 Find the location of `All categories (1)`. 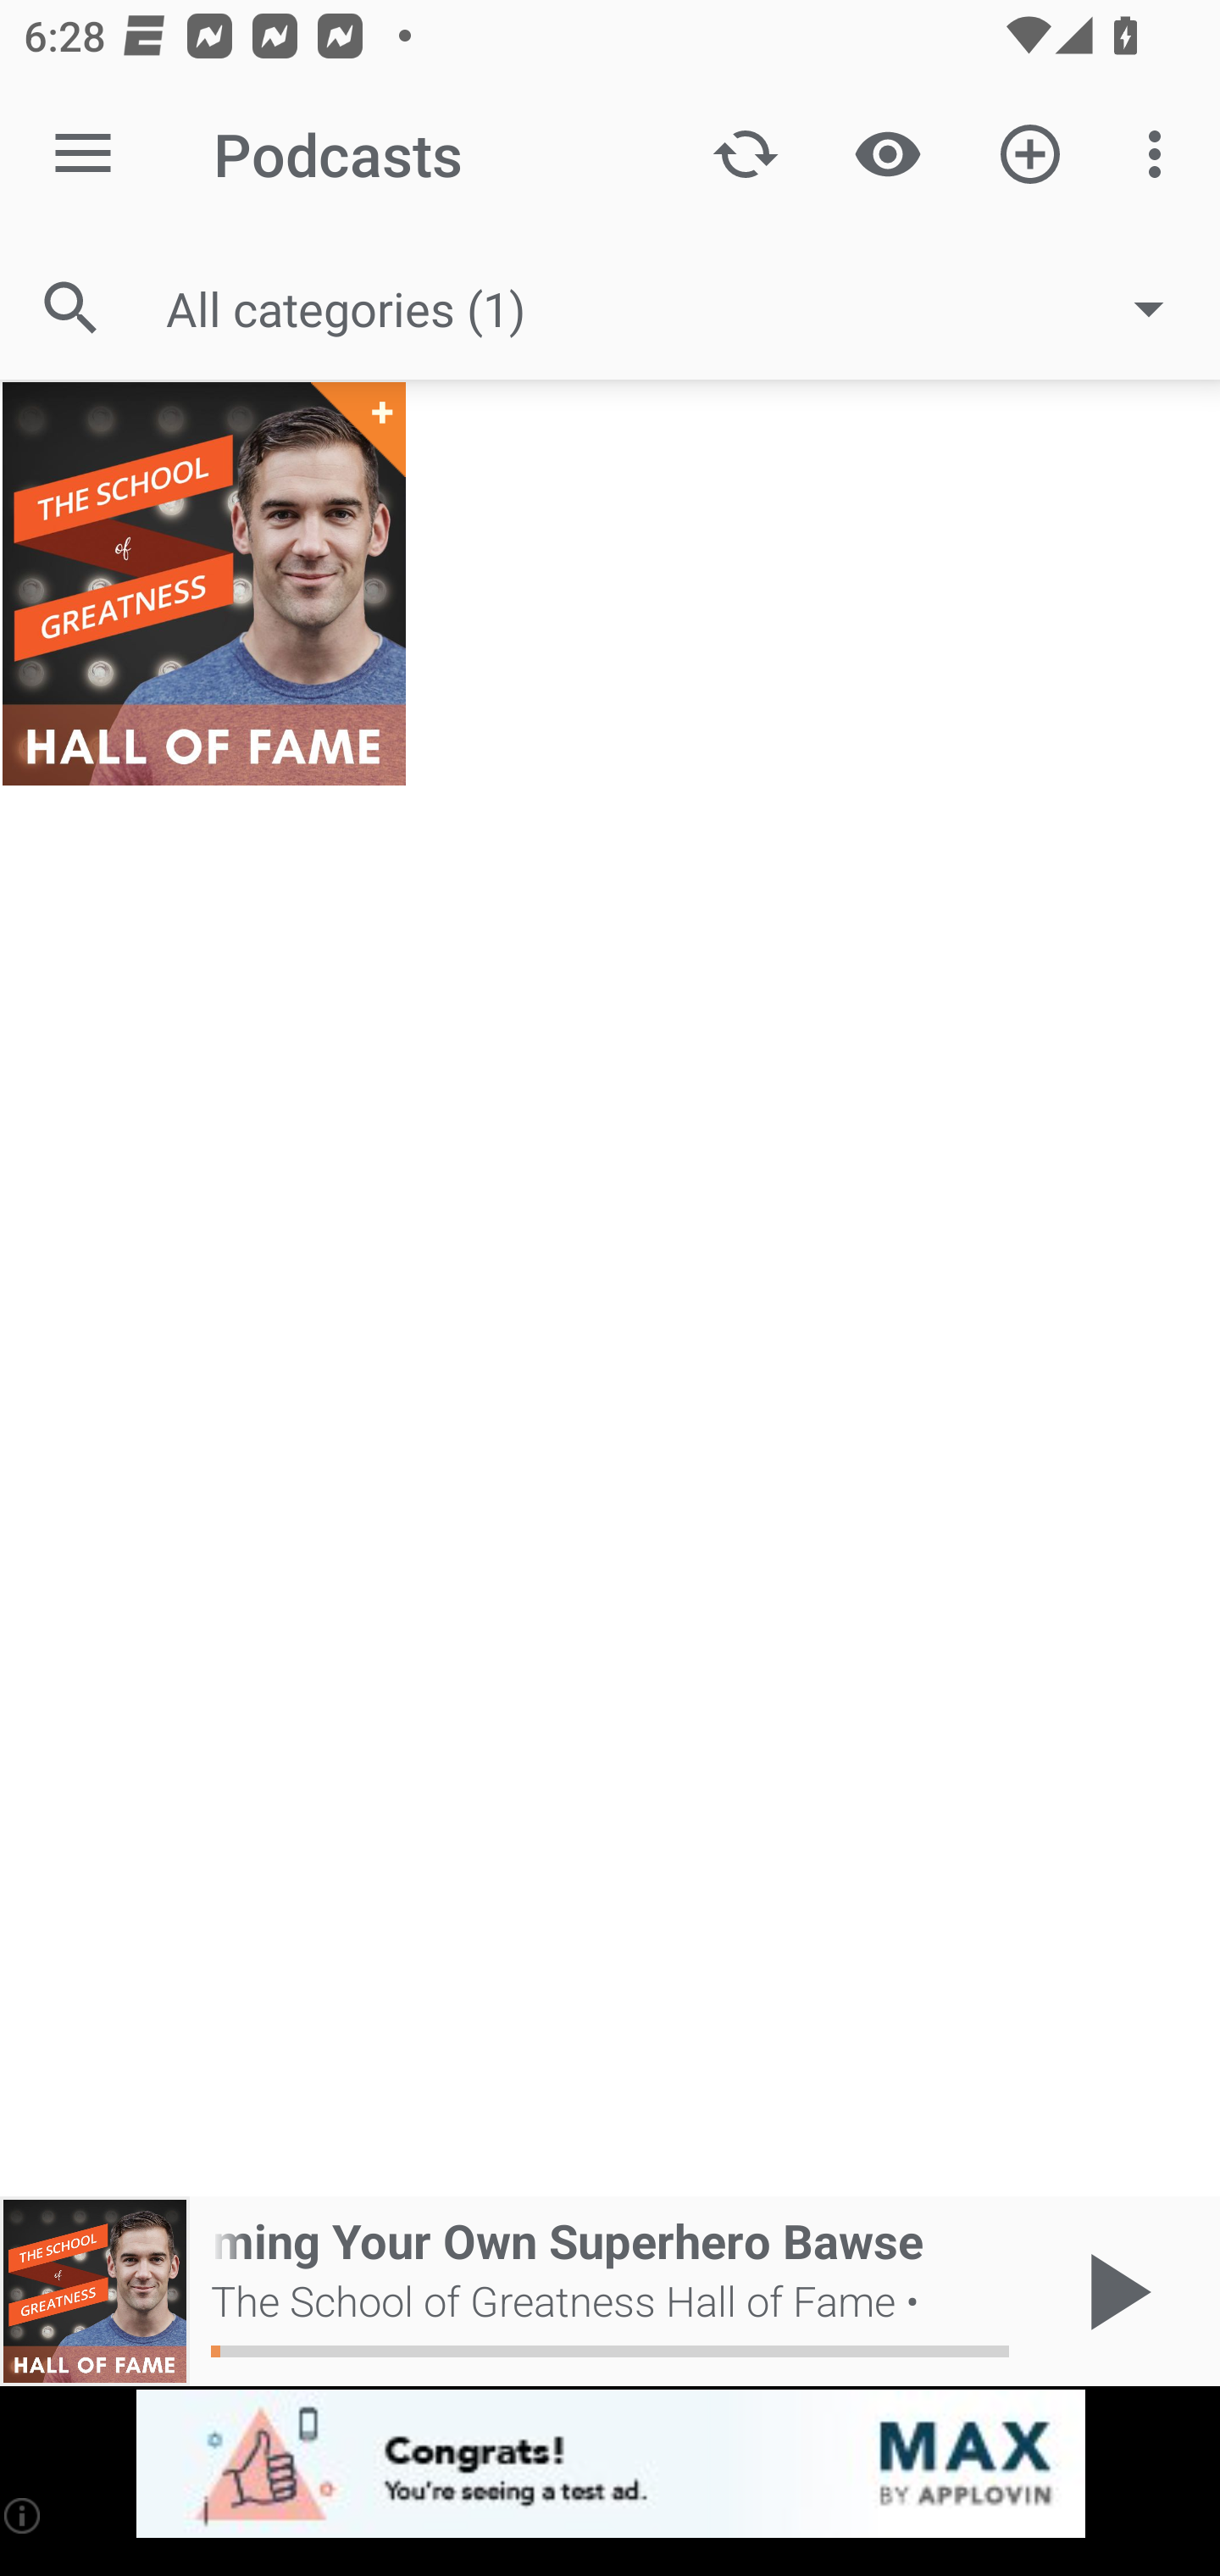

All categories (1) is located at coordinates (681, 308).